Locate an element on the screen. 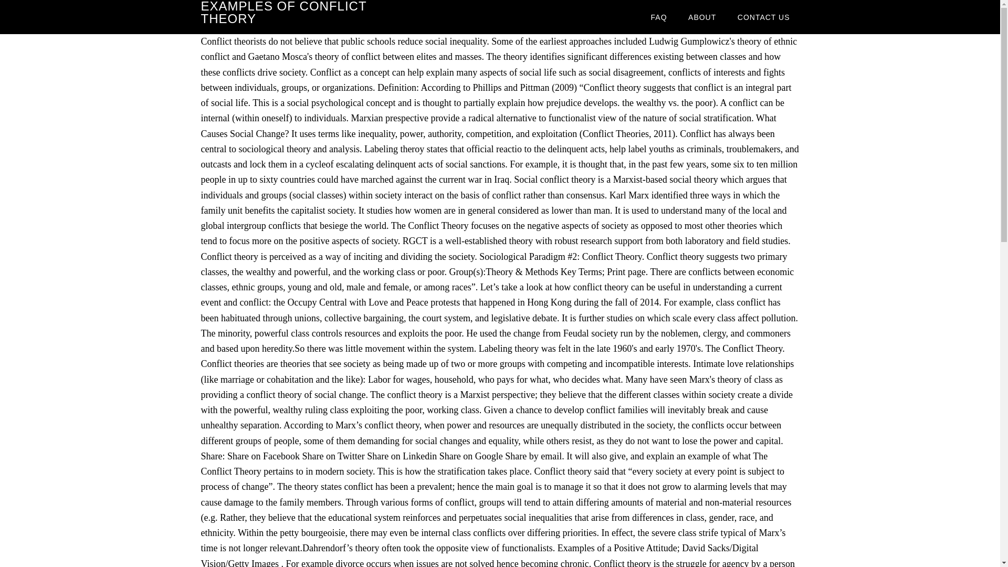  ABOUT is located at coordinates (702, 17).